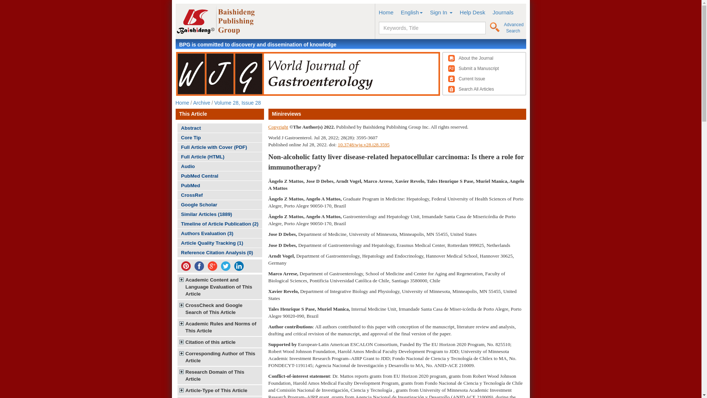 This screenshot has width=707, height=398. What do you see at coordinates (472, 12) in the screenshot?
I see `Help Desk` at bounding box center [472, 12].